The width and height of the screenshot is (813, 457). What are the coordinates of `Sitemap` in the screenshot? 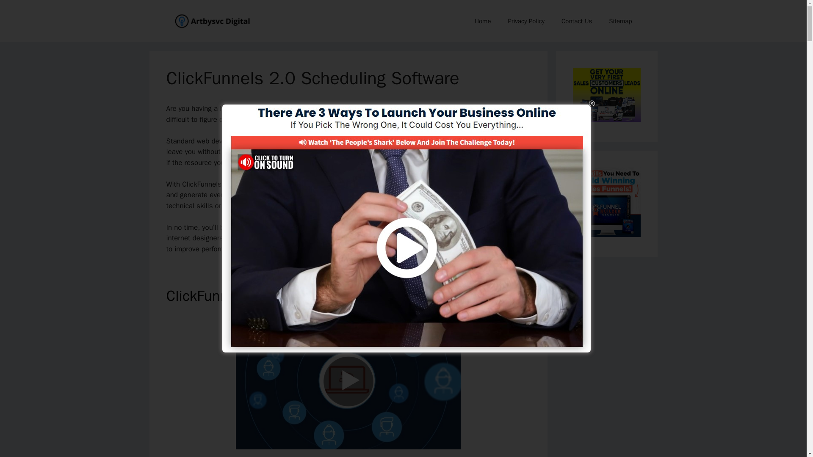 It's located at (620, 21).